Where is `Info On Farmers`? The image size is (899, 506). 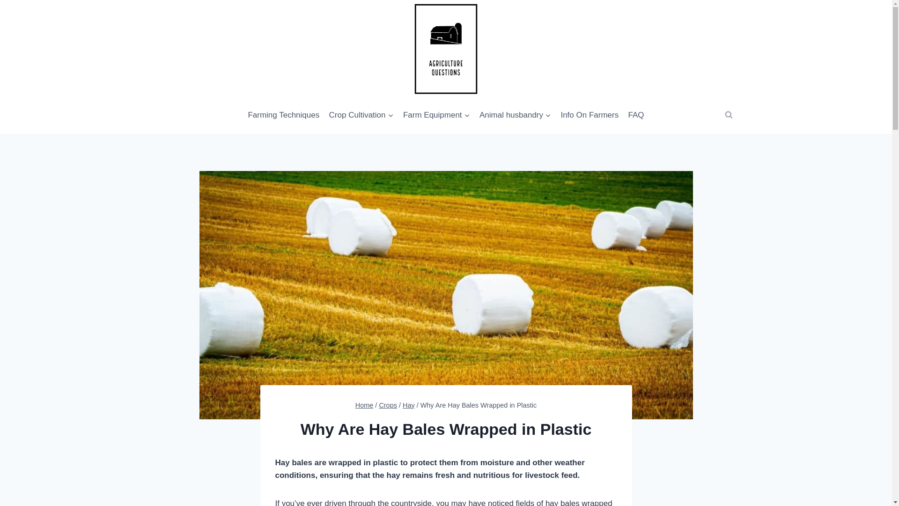 Info On Farmers is located at coordinates (589, 115).